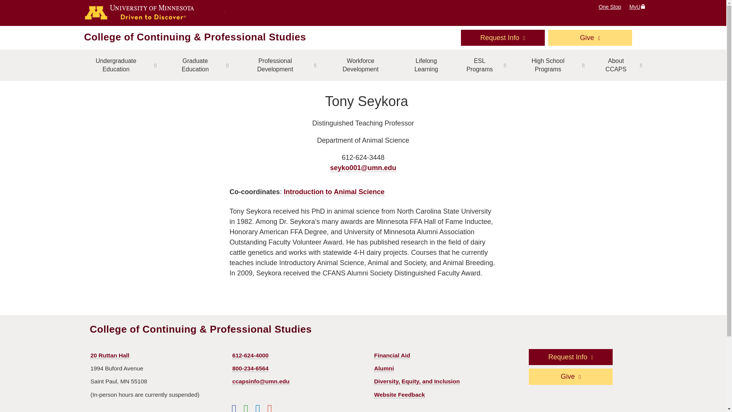 This screenshot has height=412, width=732. What do you see at coordinates (199, 65) in the screenshot?
I see `Graduate Degrees, Certificates, and Minors` at bounding box center [199, 65].